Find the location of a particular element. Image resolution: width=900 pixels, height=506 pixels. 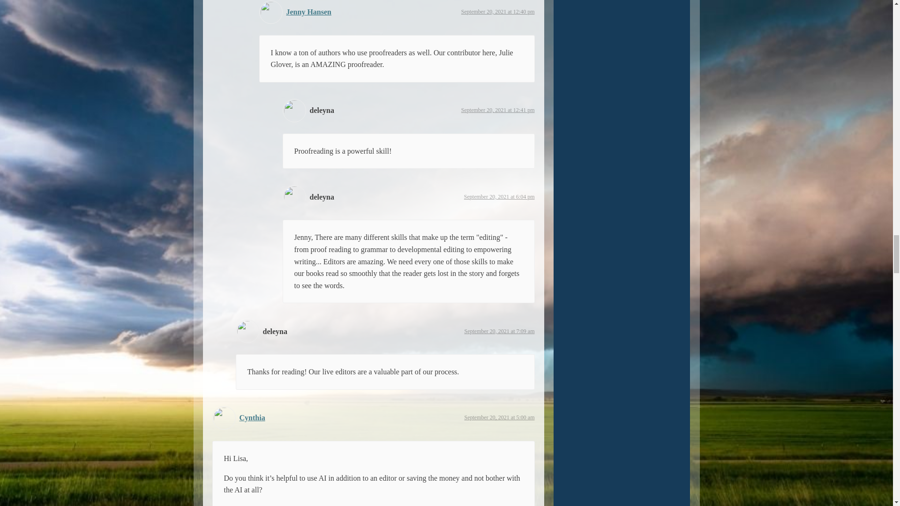

September 20, 2021 at 6:04 pm is located at coordinates (499, 196).